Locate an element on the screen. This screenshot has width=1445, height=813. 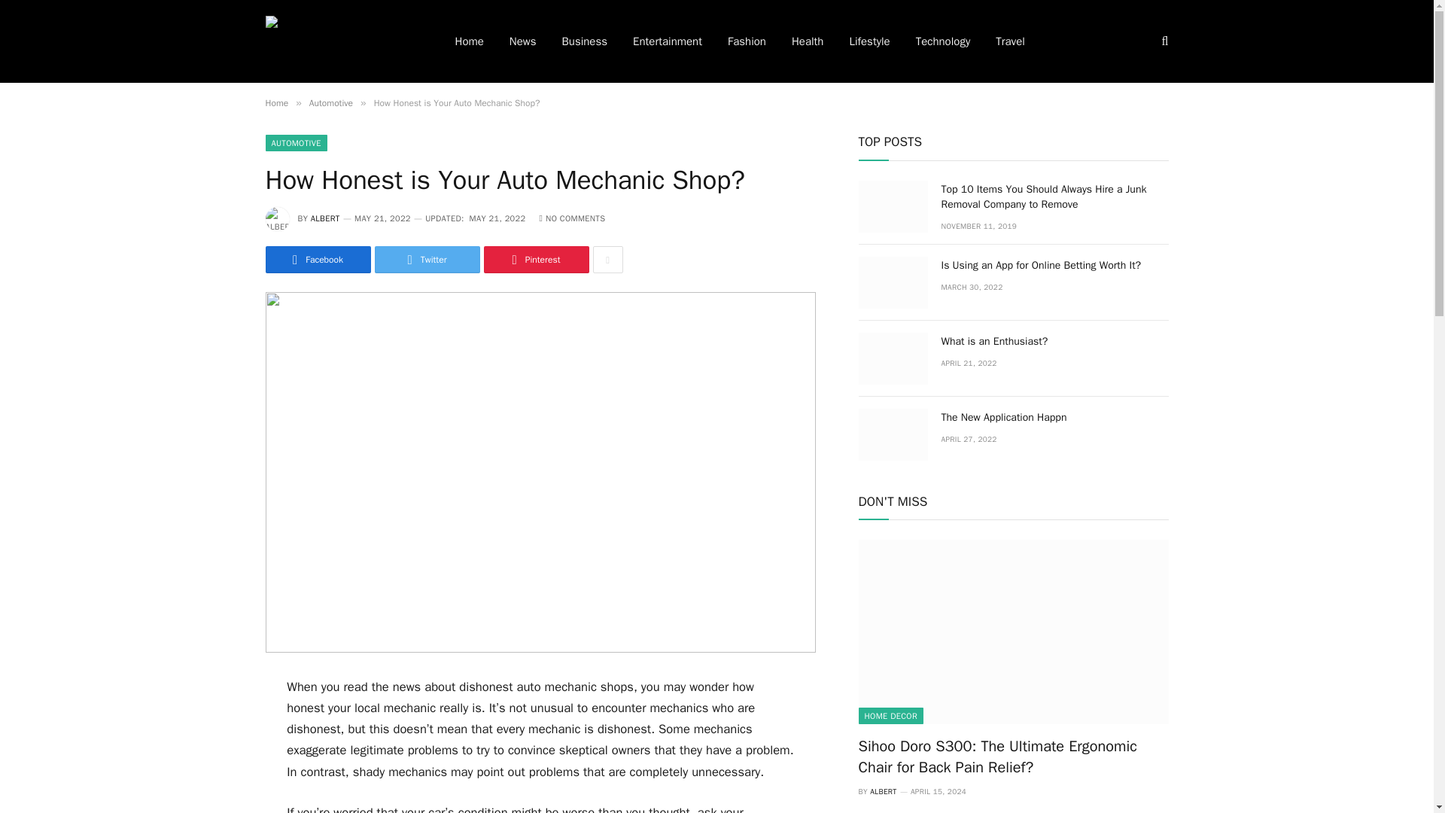
Pinterest is located at coordinates (535, 259).